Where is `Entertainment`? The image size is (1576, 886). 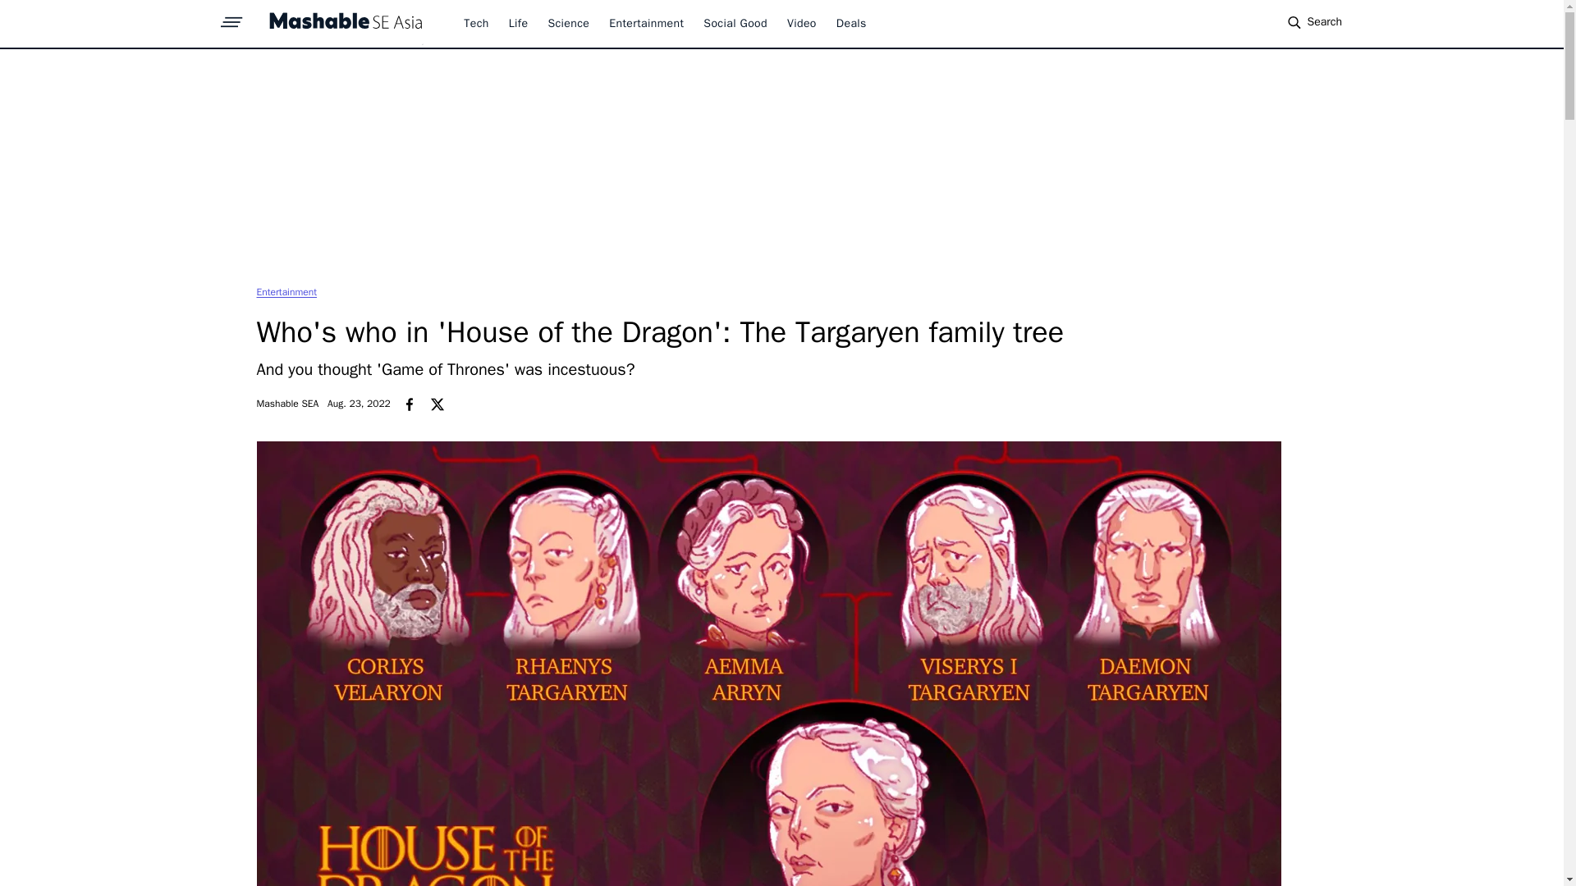
Entertainment is located at coordinates (646, 23).